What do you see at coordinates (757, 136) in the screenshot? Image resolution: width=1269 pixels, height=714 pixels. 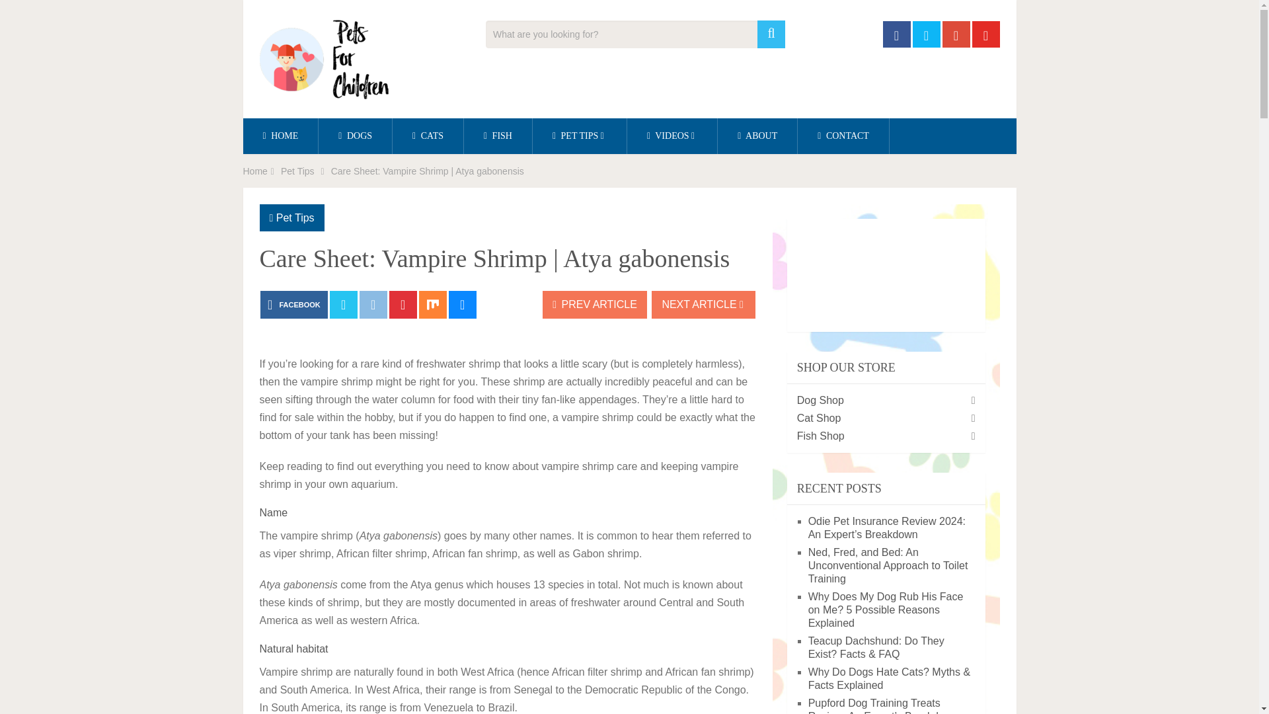 I see `ABOUT` at bounding box center [757, 136].